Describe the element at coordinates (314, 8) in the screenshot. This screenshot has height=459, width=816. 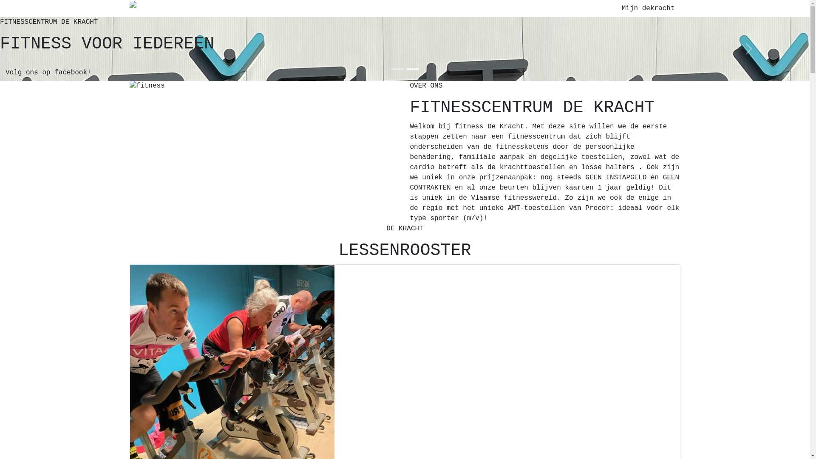
I see `Lessenrooster` at that location.